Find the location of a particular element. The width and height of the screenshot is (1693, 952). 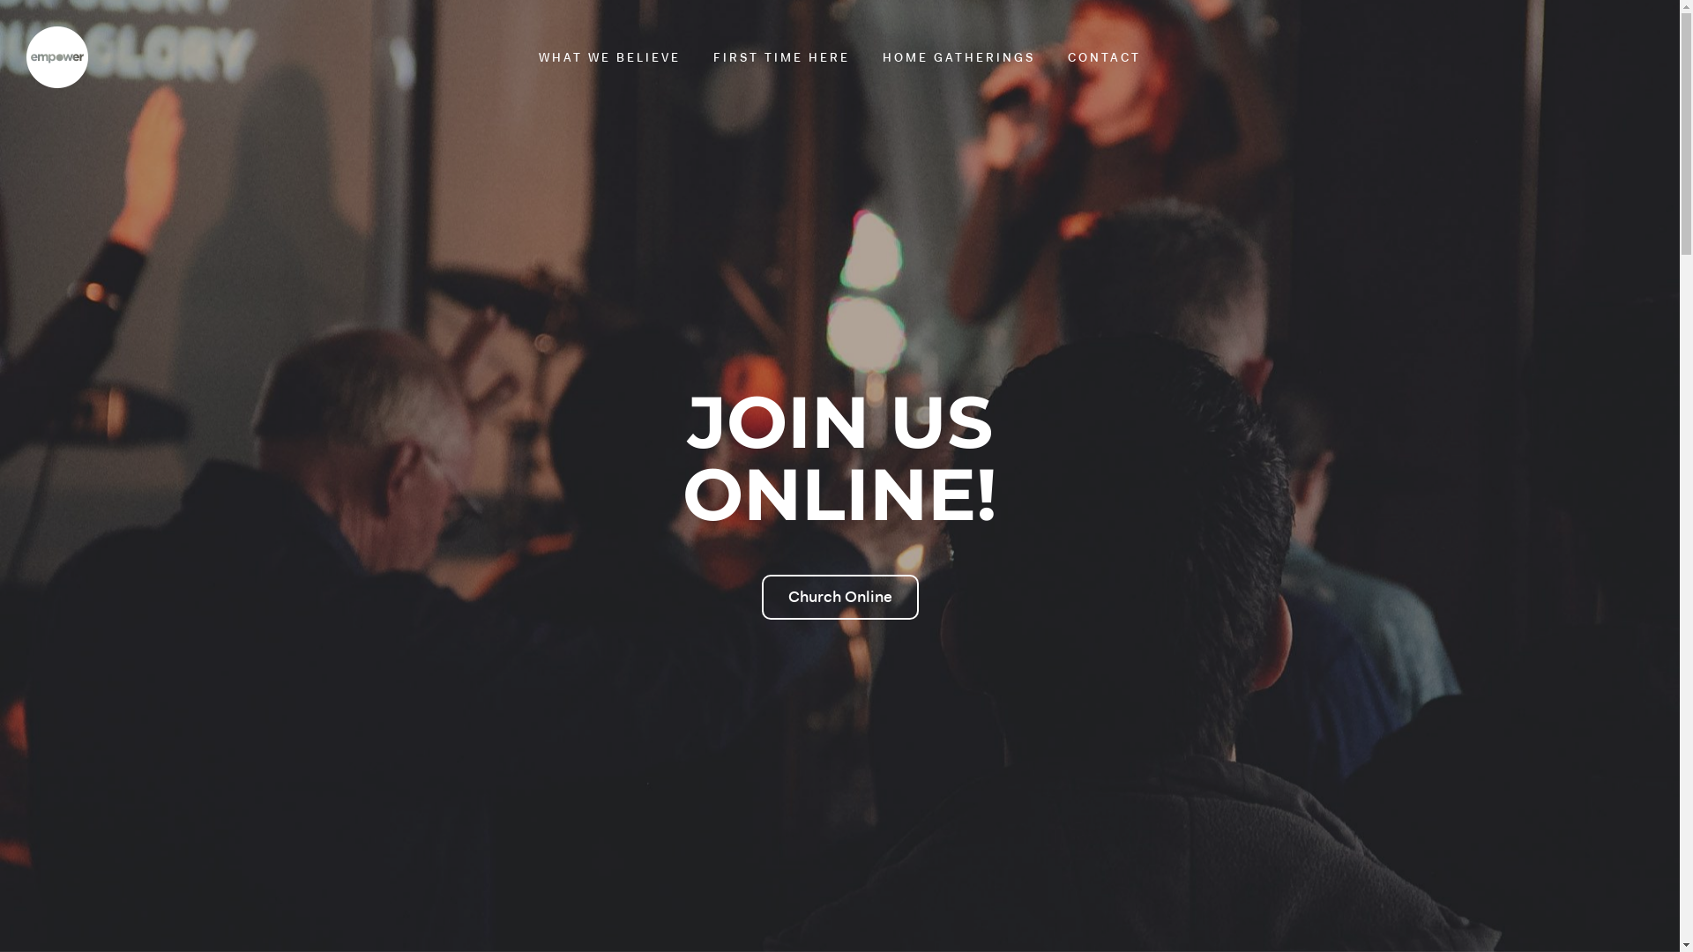

FIRST TIME HERE is located at coordinates (781, 58).